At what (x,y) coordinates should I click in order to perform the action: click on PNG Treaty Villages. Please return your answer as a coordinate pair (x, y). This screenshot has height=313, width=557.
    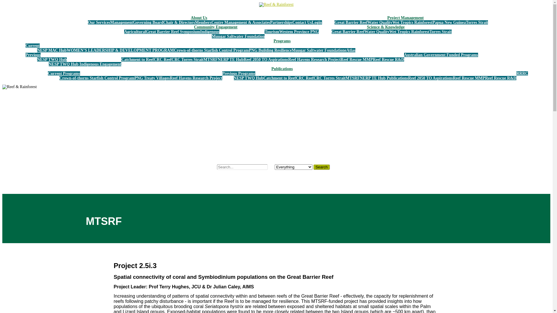
    Looking at the image, I should click on (152, 78).